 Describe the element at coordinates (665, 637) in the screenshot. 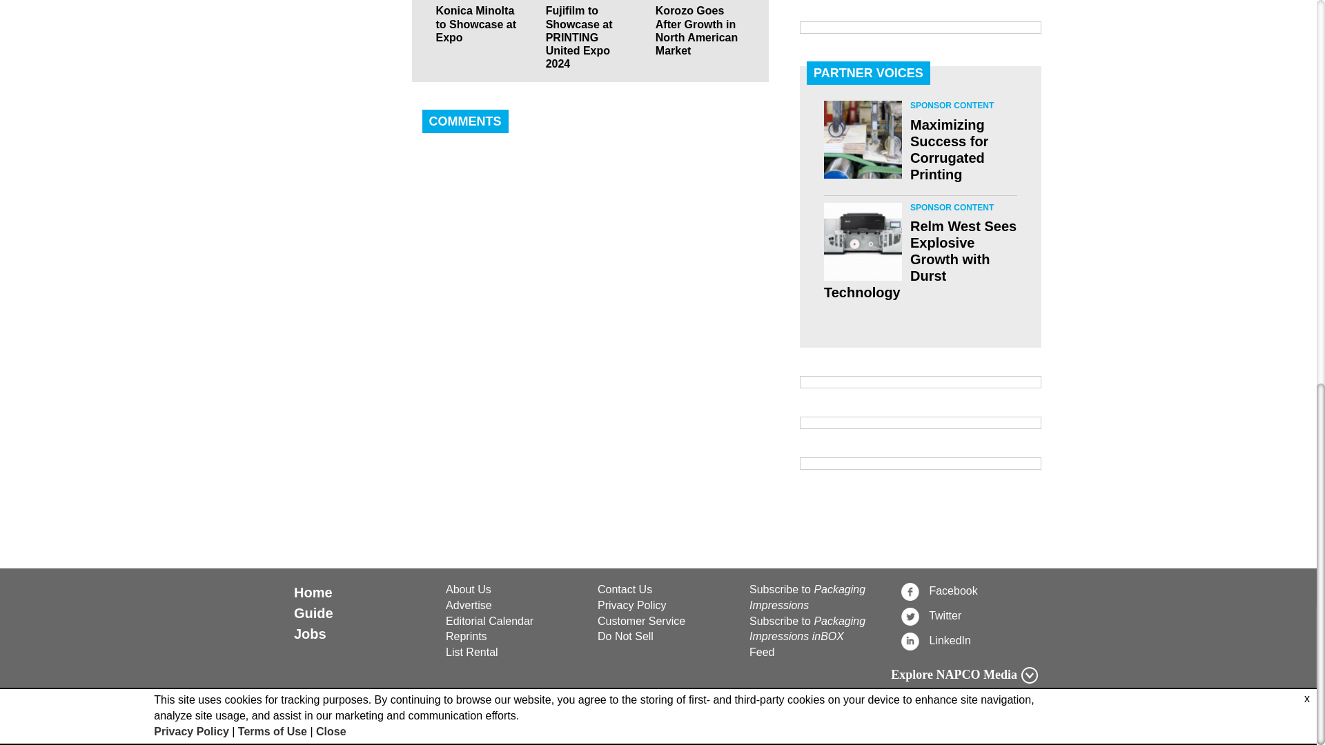

I see `Opens in a new window` at that location.